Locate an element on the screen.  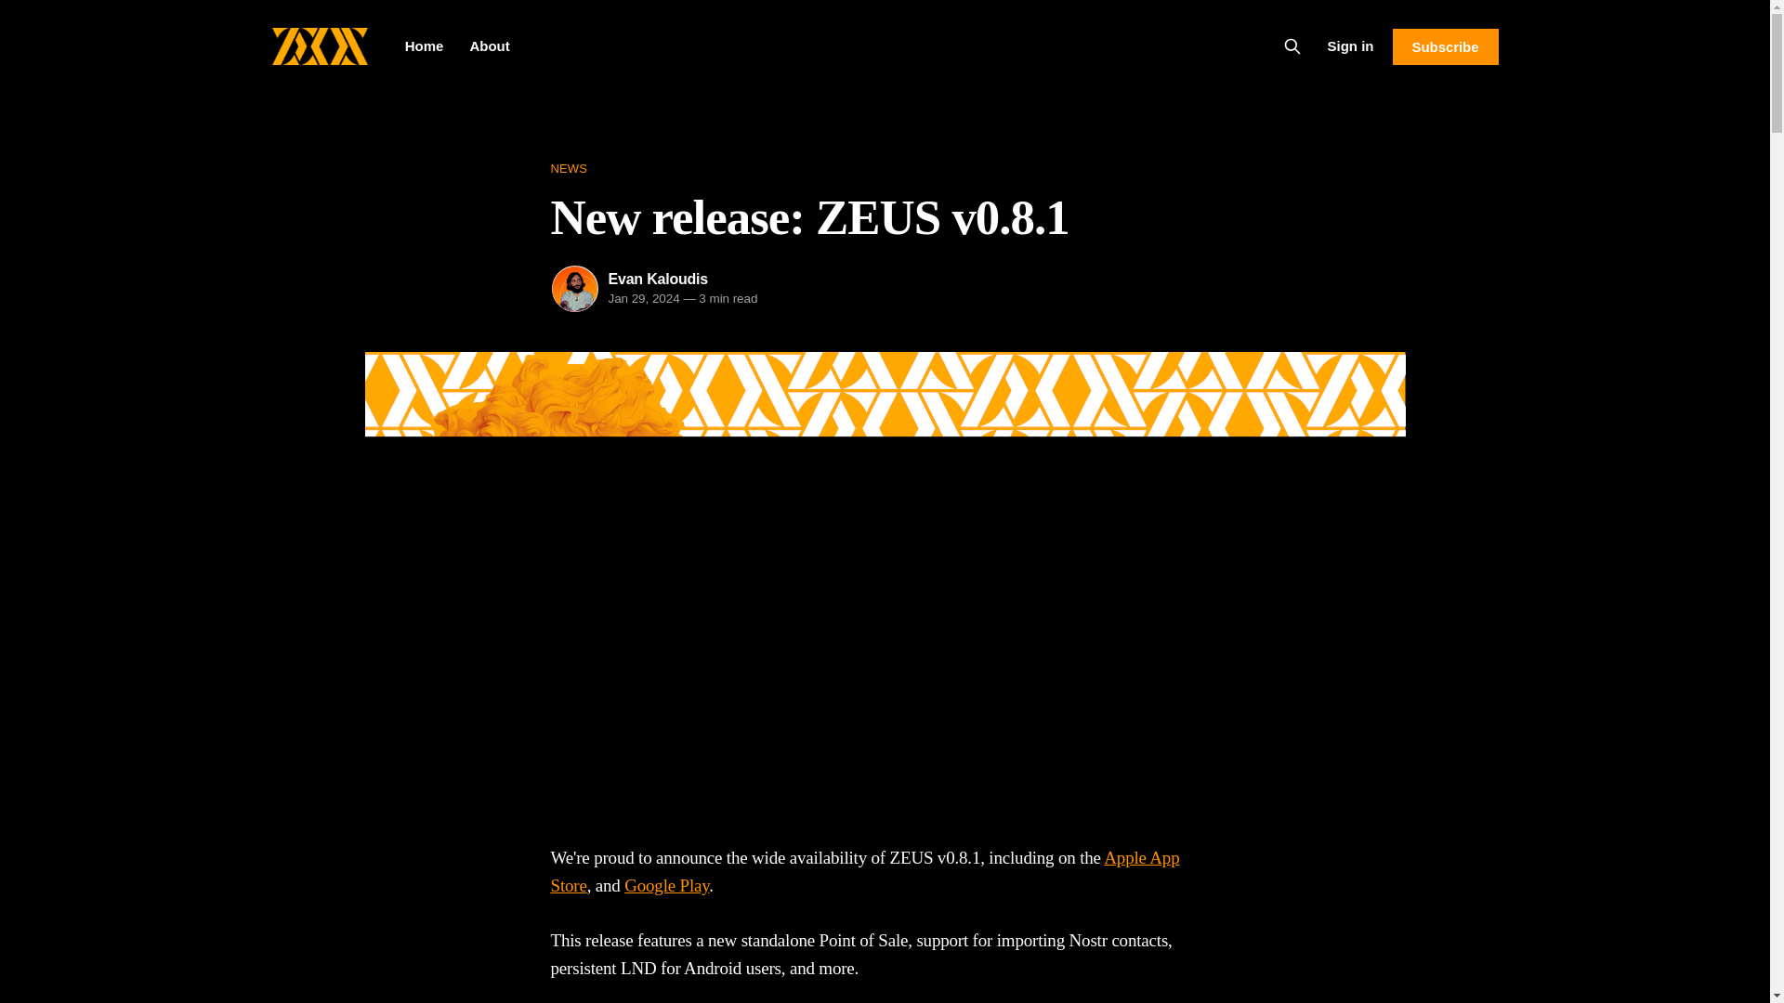
About is located at coordinates (489, 46).